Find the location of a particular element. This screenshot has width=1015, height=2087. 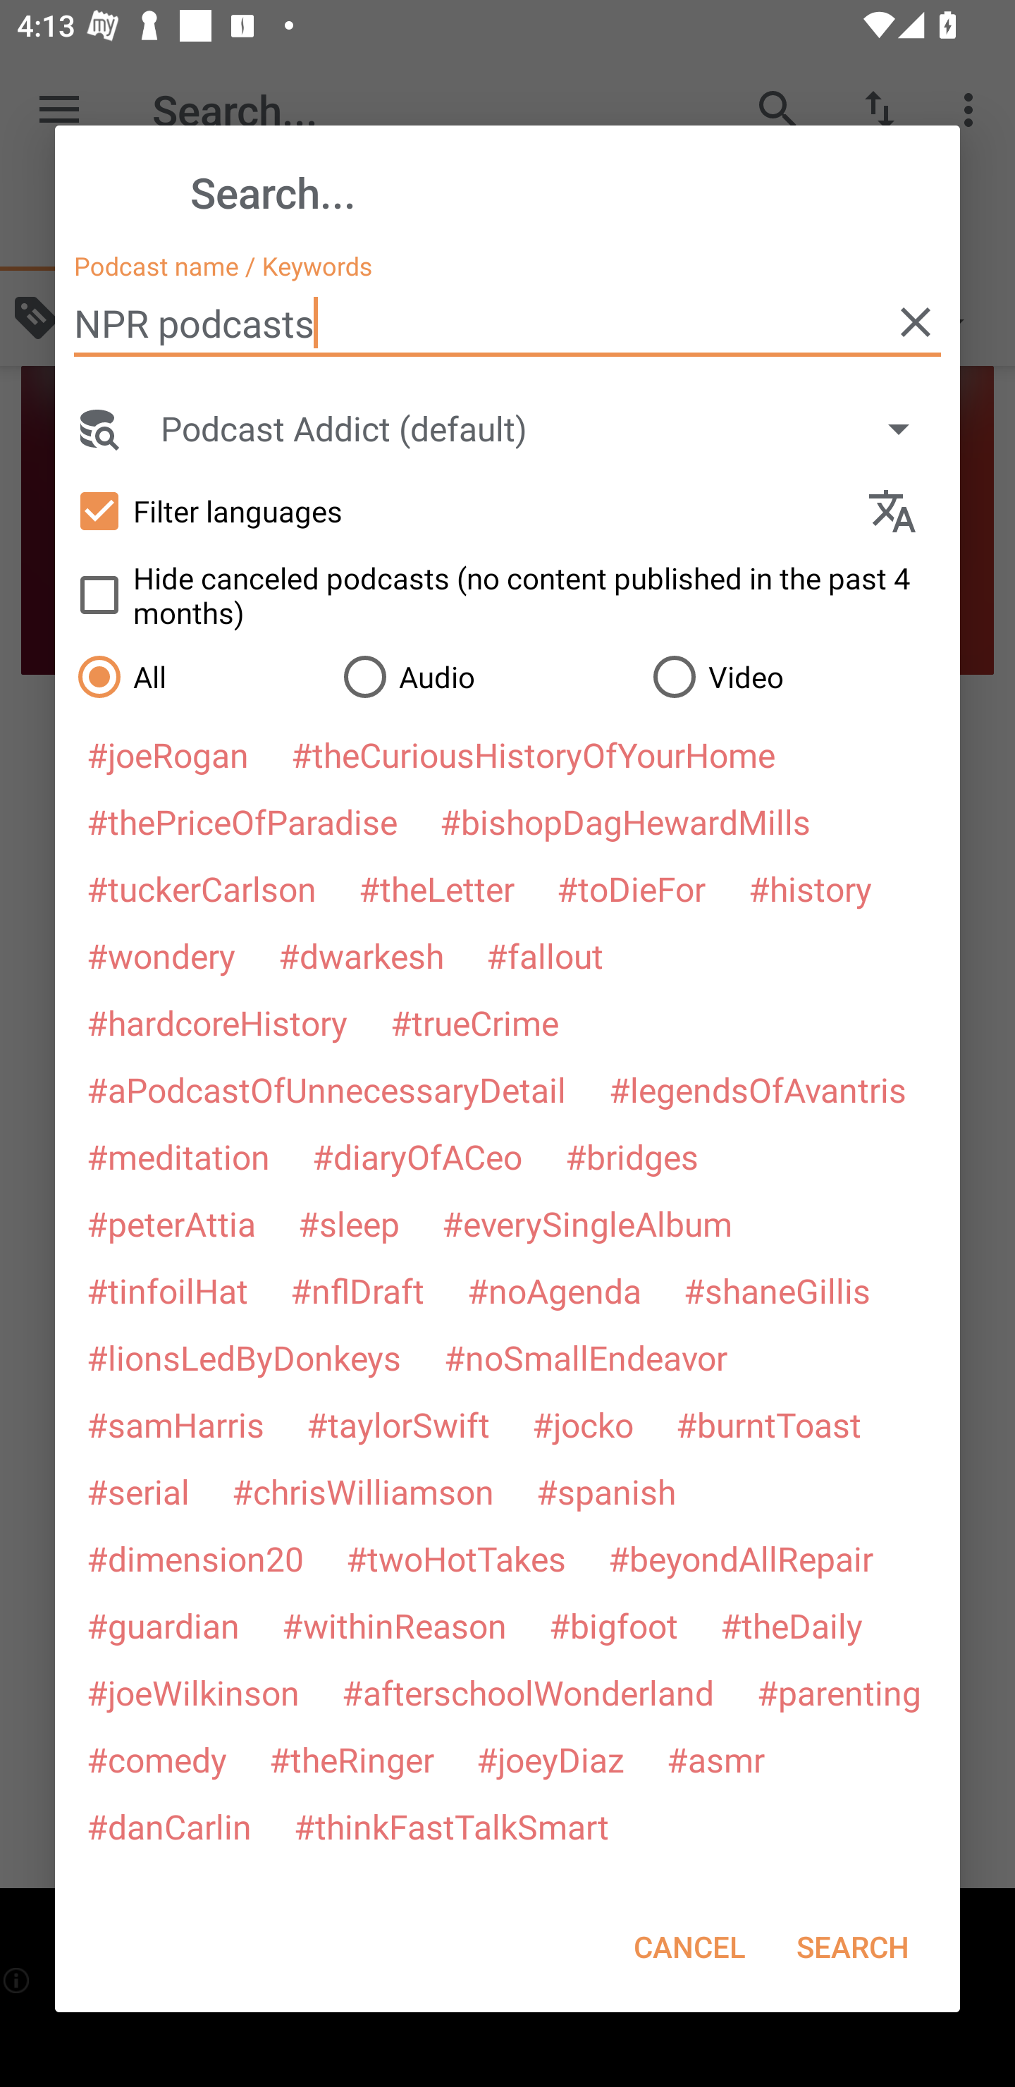

#danCarlin is located at coordinates (169, 1826).